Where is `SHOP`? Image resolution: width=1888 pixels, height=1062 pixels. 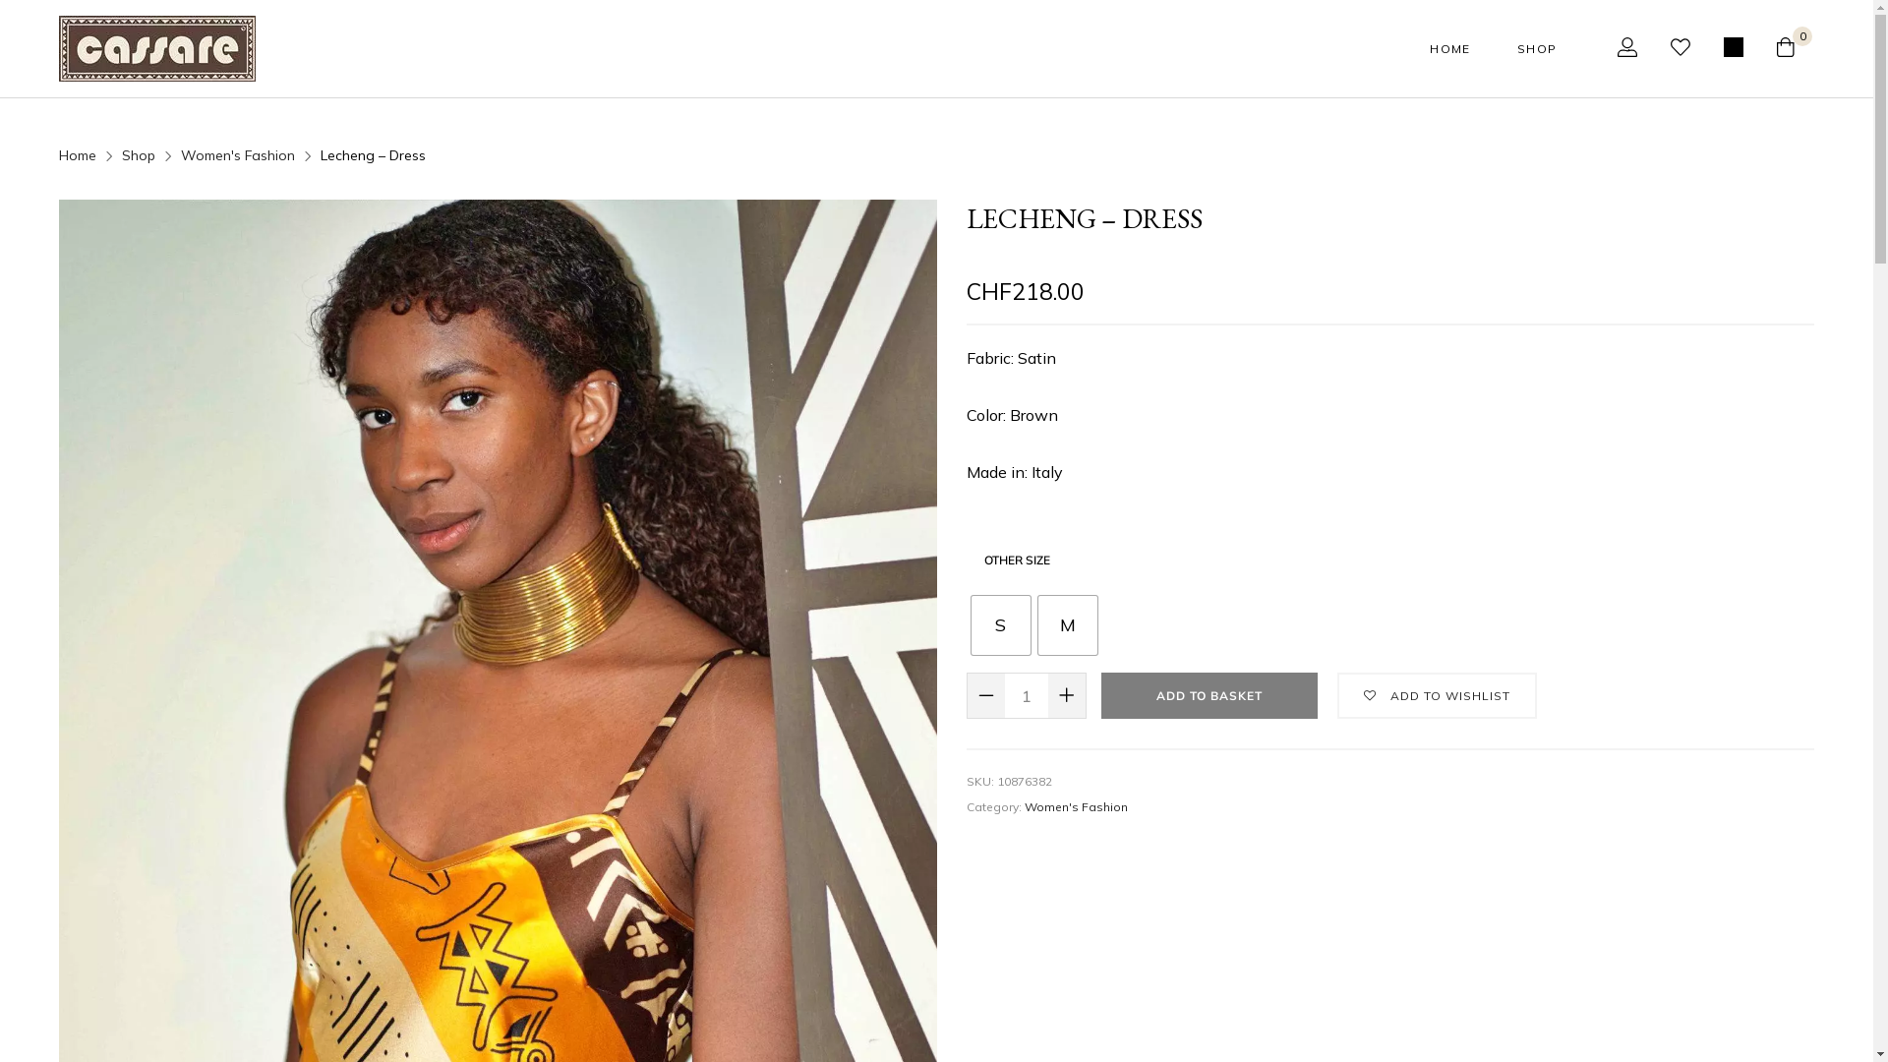 SHOP is located at coordinates (1537, 48).